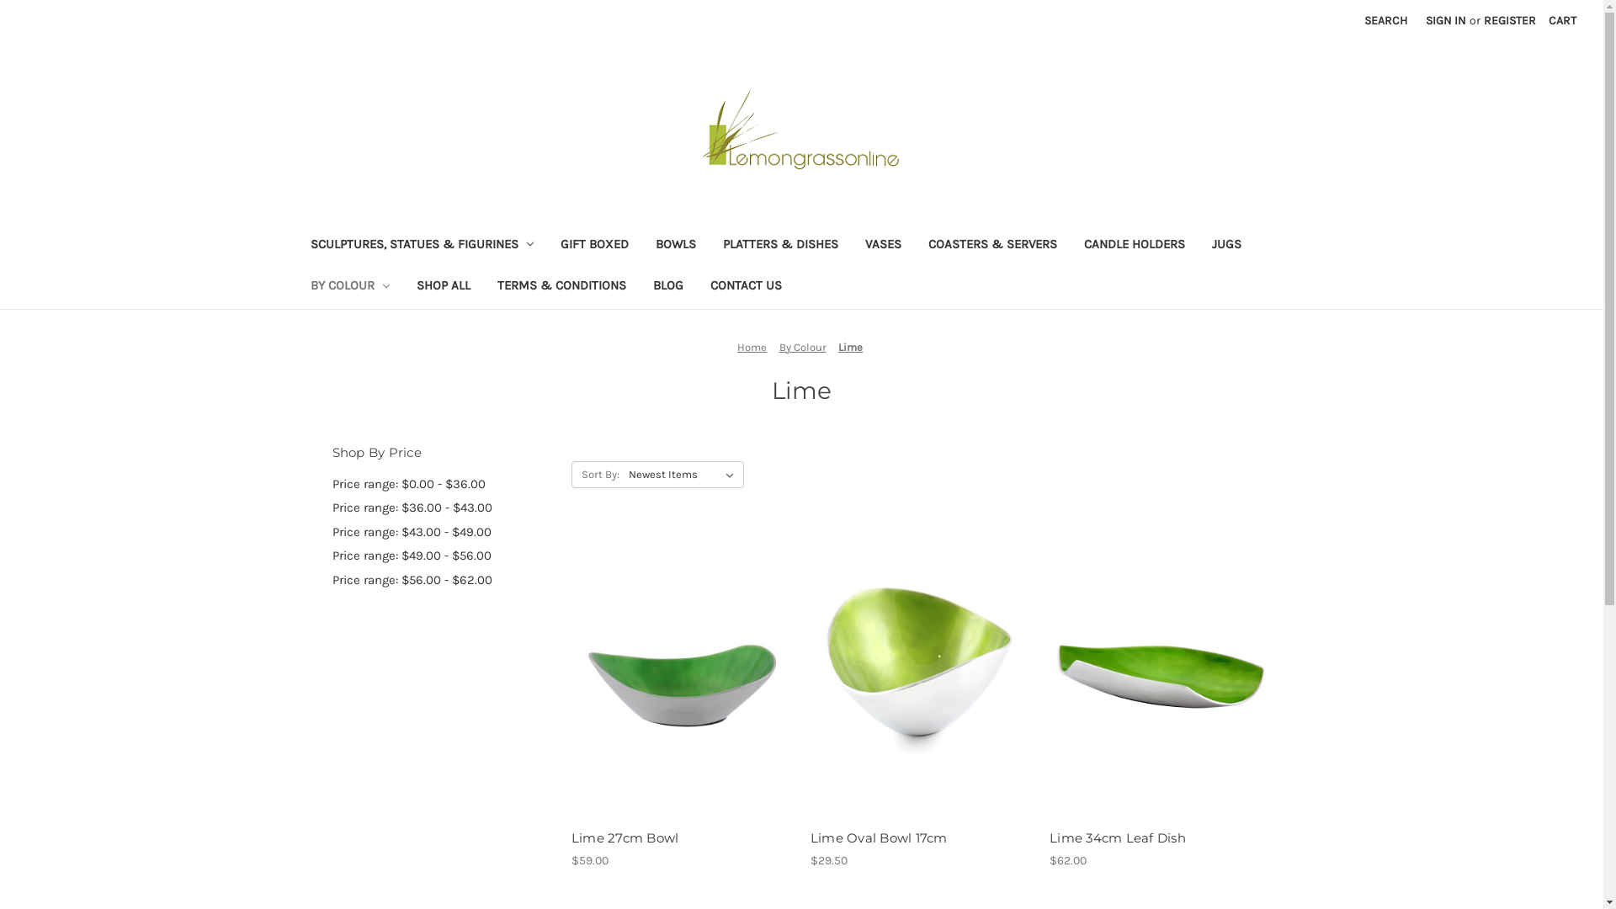 This screenshot has width=1616, height=909. I want to click on CANDLE HOLDERS, so click(1135, 246).